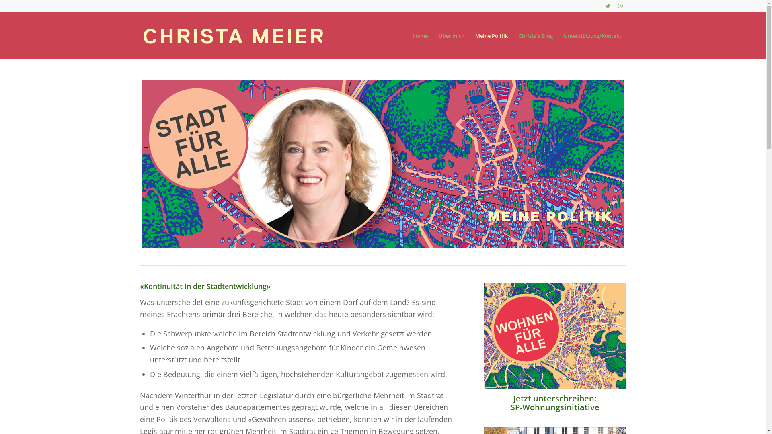  Describe the element at coordinates (608, 6) in the screenshot. I see `Twitter` at that location.